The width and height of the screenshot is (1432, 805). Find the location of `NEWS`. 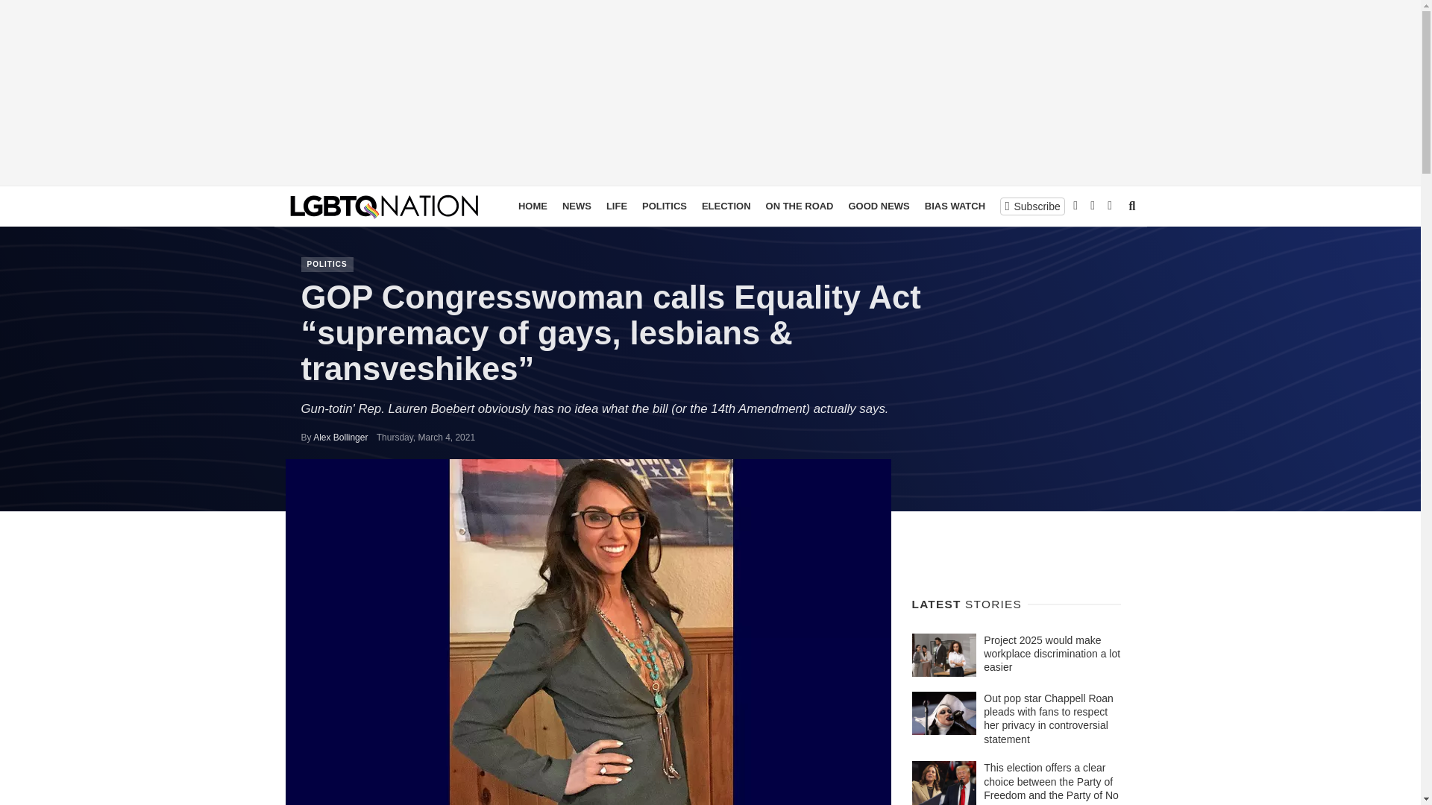

NEWS is located at coordinates (577, 206).